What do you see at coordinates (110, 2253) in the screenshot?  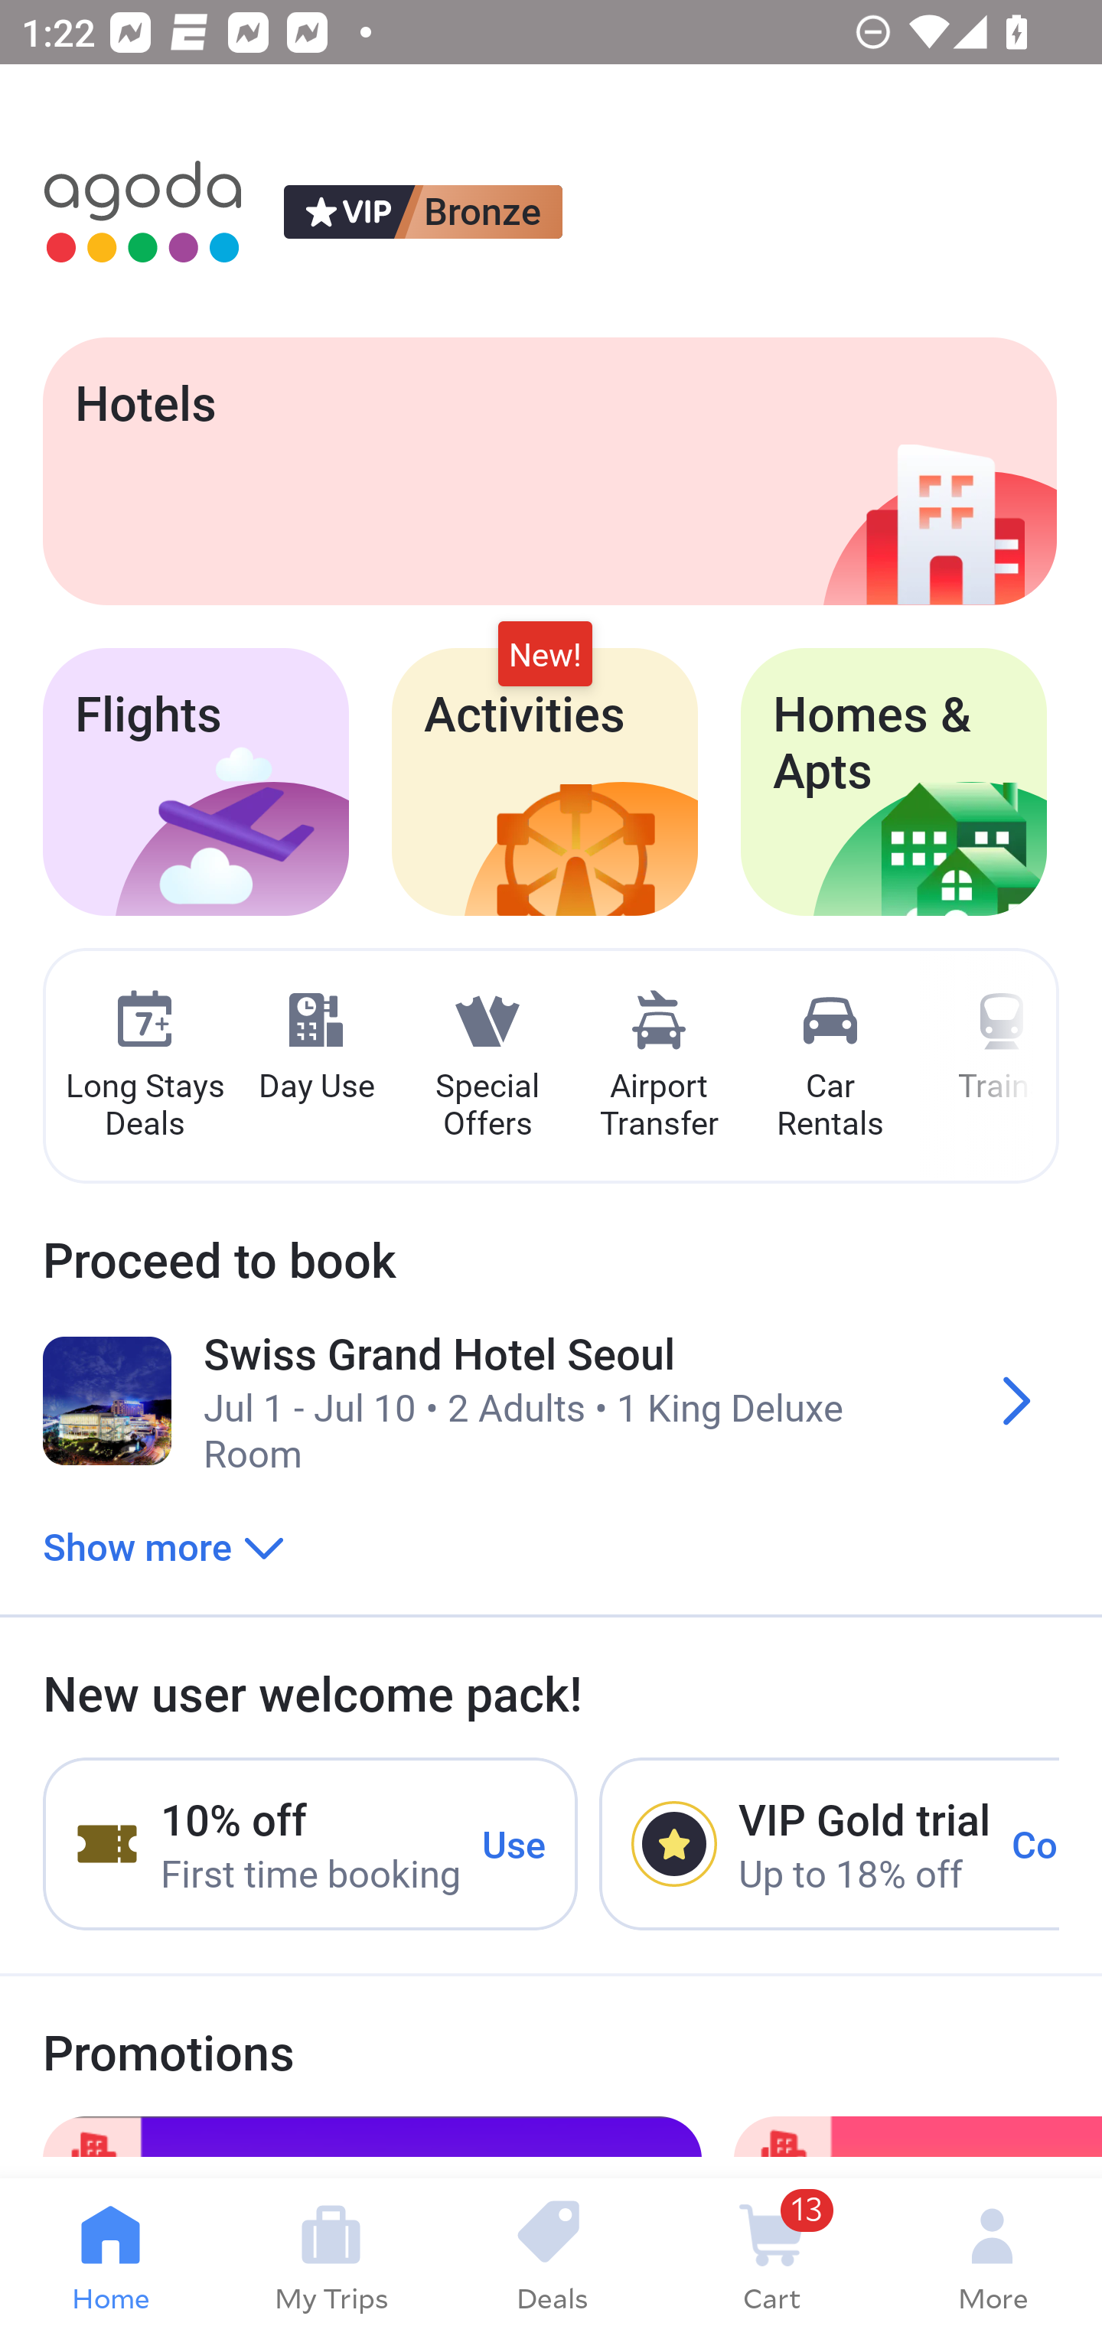 I see `Home` at bounding box center [110, 2253].